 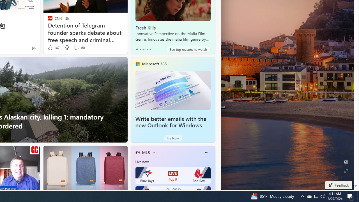 I want to click on More interests, so click(x=154, y=153).